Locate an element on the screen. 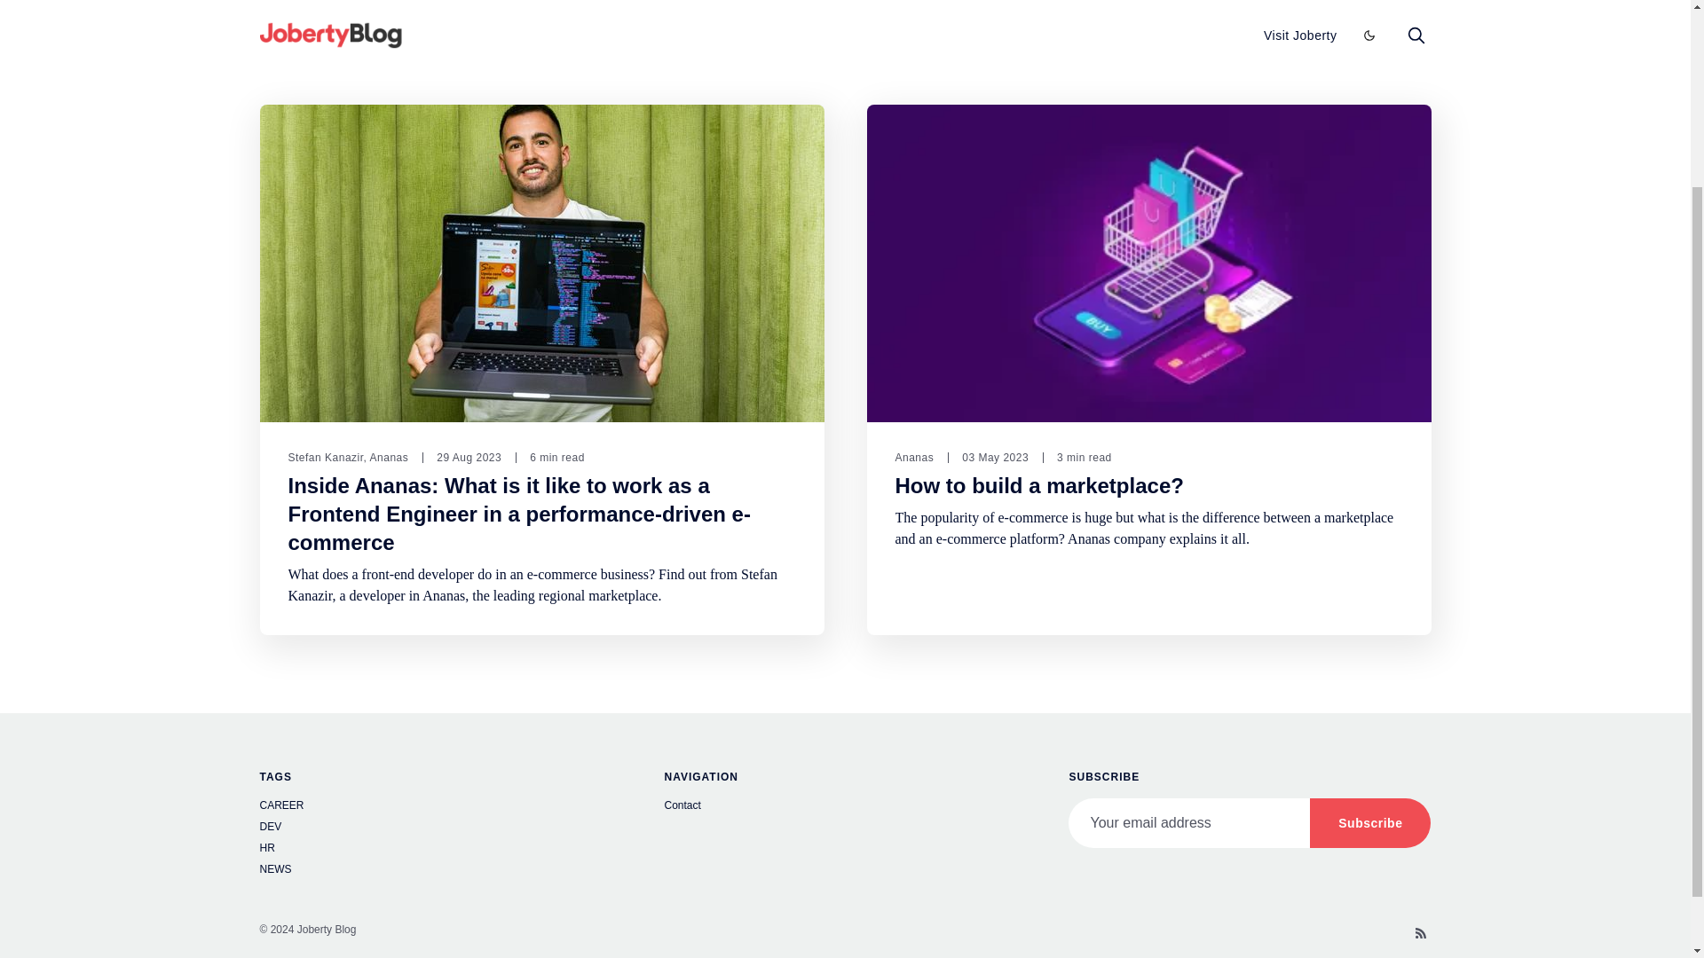 This screenshot has width=1704, height=958. Contact is located at coordinates (845, 807).